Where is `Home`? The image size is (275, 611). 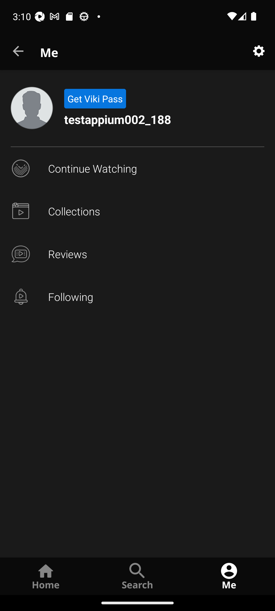 Home is located at coordinates (46, 576).